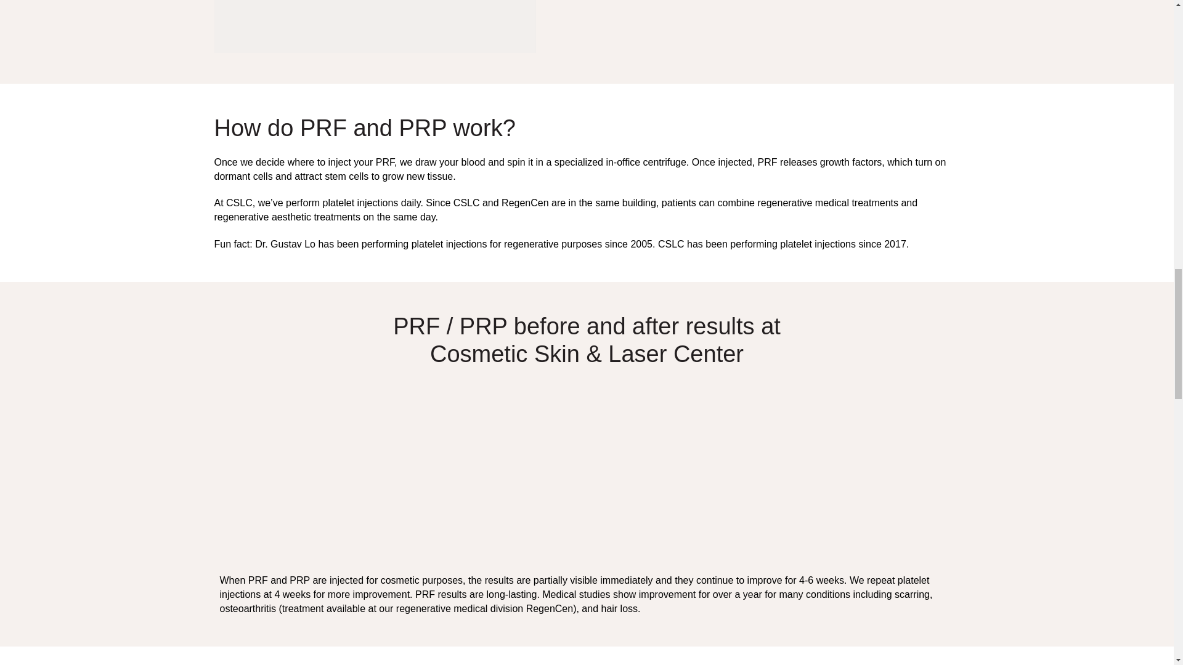 This screenshot has width=1183, height=665. Describe the element at coordinates (770, 465) in the screenshot. I see `microneedling prf` at that location.